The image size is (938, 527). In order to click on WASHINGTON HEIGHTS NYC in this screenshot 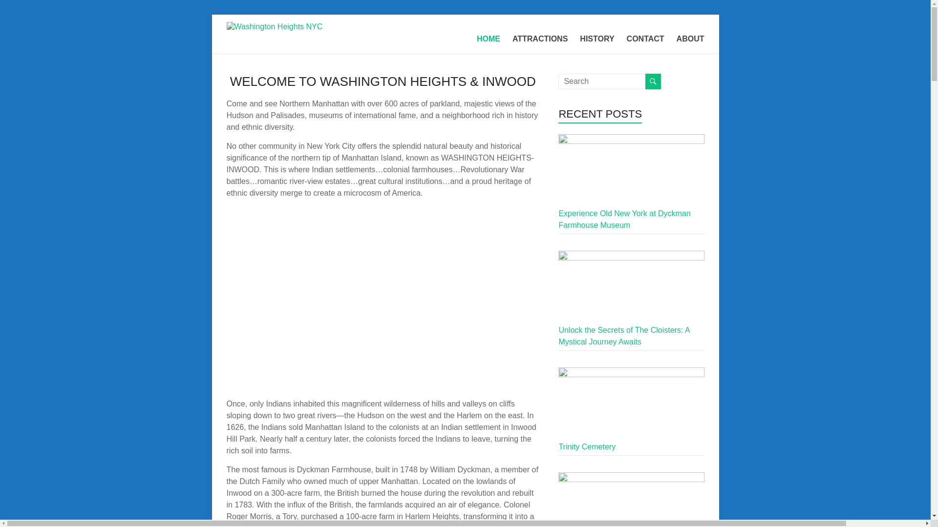, I will do `click(286, 44)`.